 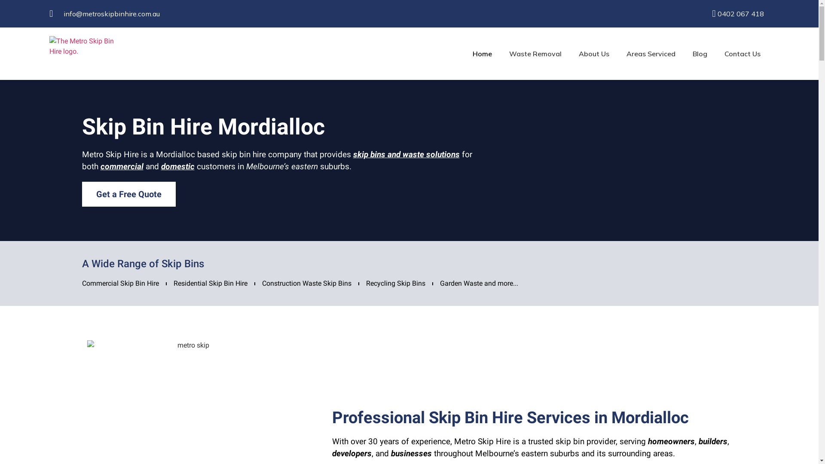 What do you see at coordinates (535, 54) in the screenshot?
I see `Waste Removal` at bounding box center [535, 54].